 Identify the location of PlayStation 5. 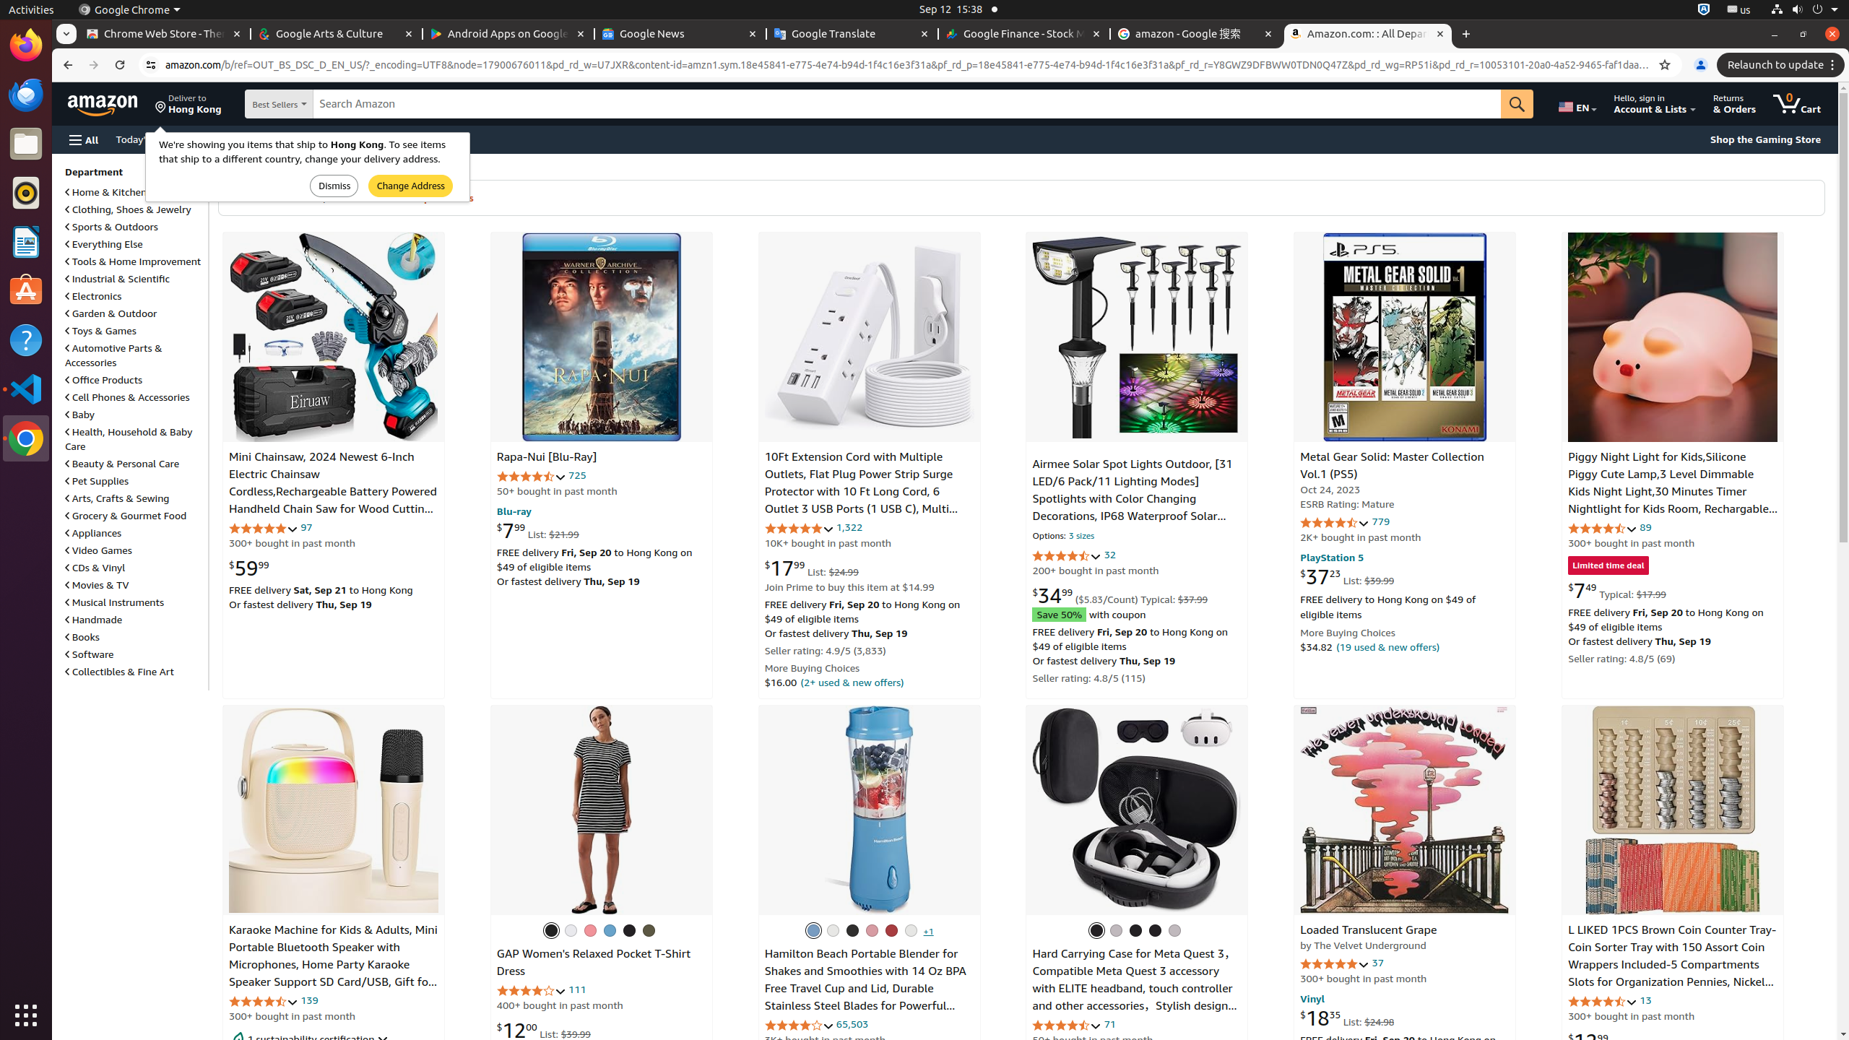
(1332, 557).